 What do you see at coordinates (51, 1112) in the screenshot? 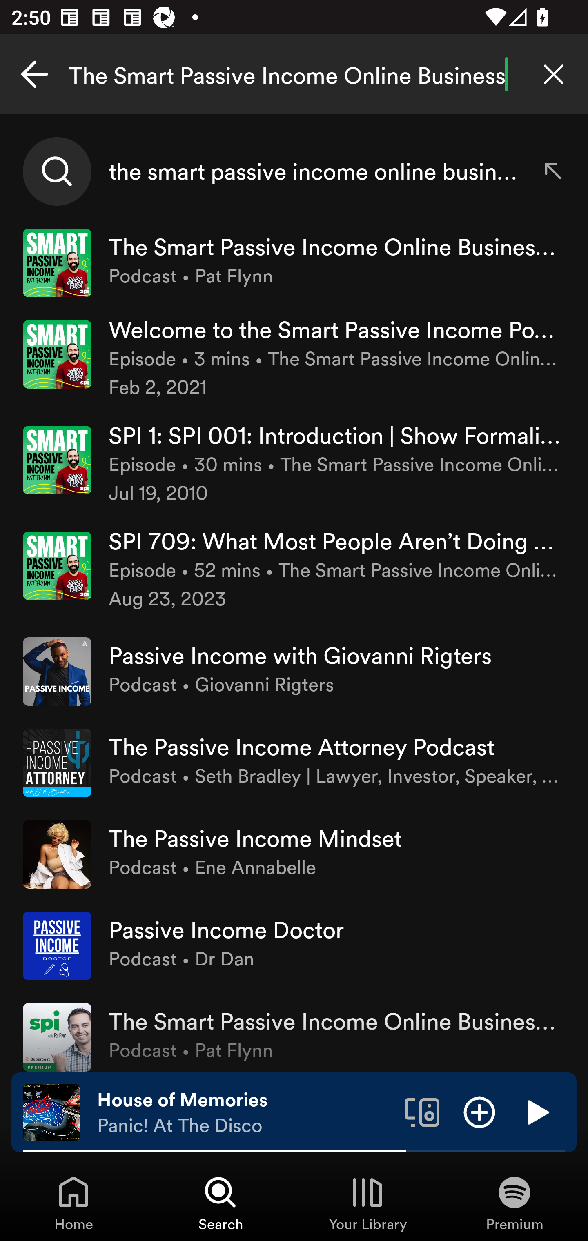
I see `The cover art of the currently playing track` at bounding box center [51, 1112].